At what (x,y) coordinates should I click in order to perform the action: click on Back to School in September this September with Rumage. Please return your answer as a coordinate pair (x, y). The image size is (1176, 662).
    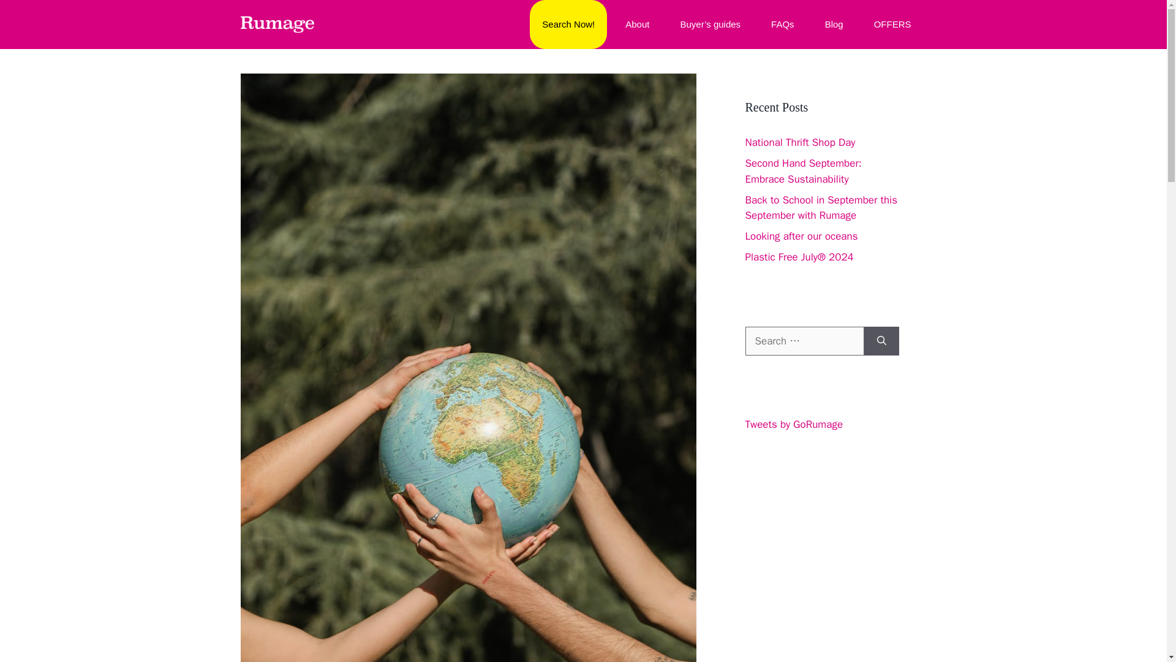
    Looking at the image, I should click on (821, 208).